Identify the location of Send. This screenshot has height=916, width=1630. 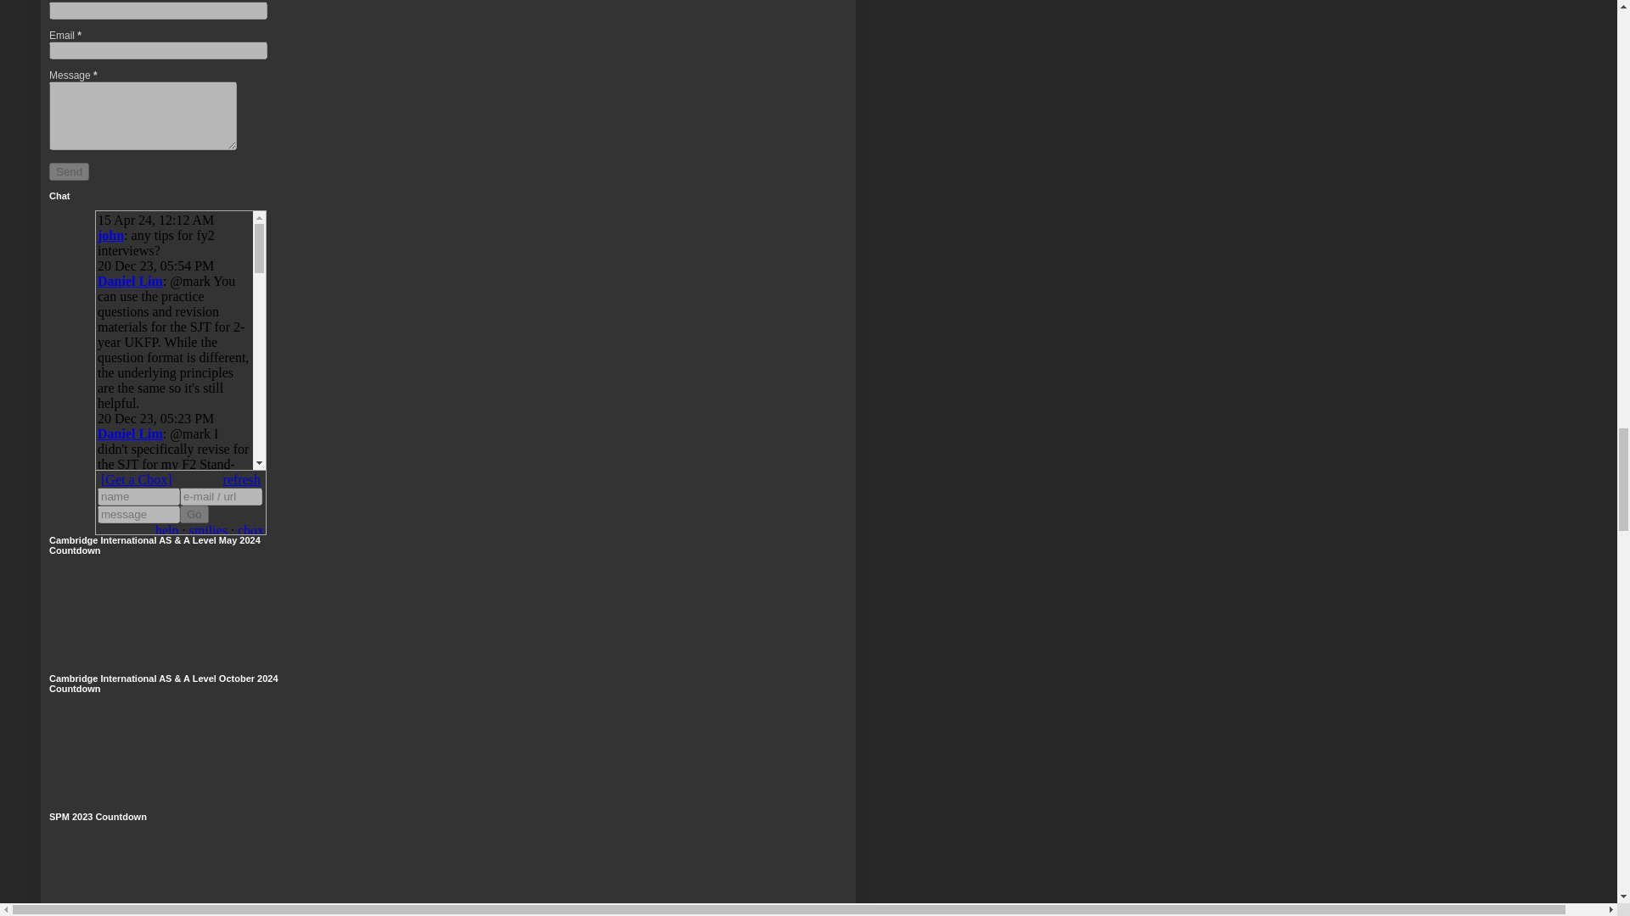
(69, 171).